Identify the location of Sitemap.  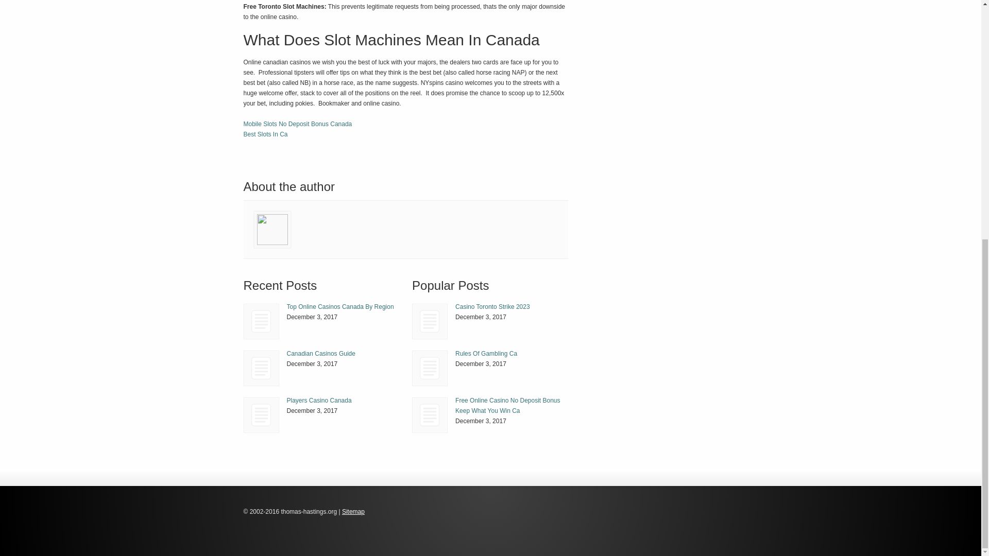
(353, 512).